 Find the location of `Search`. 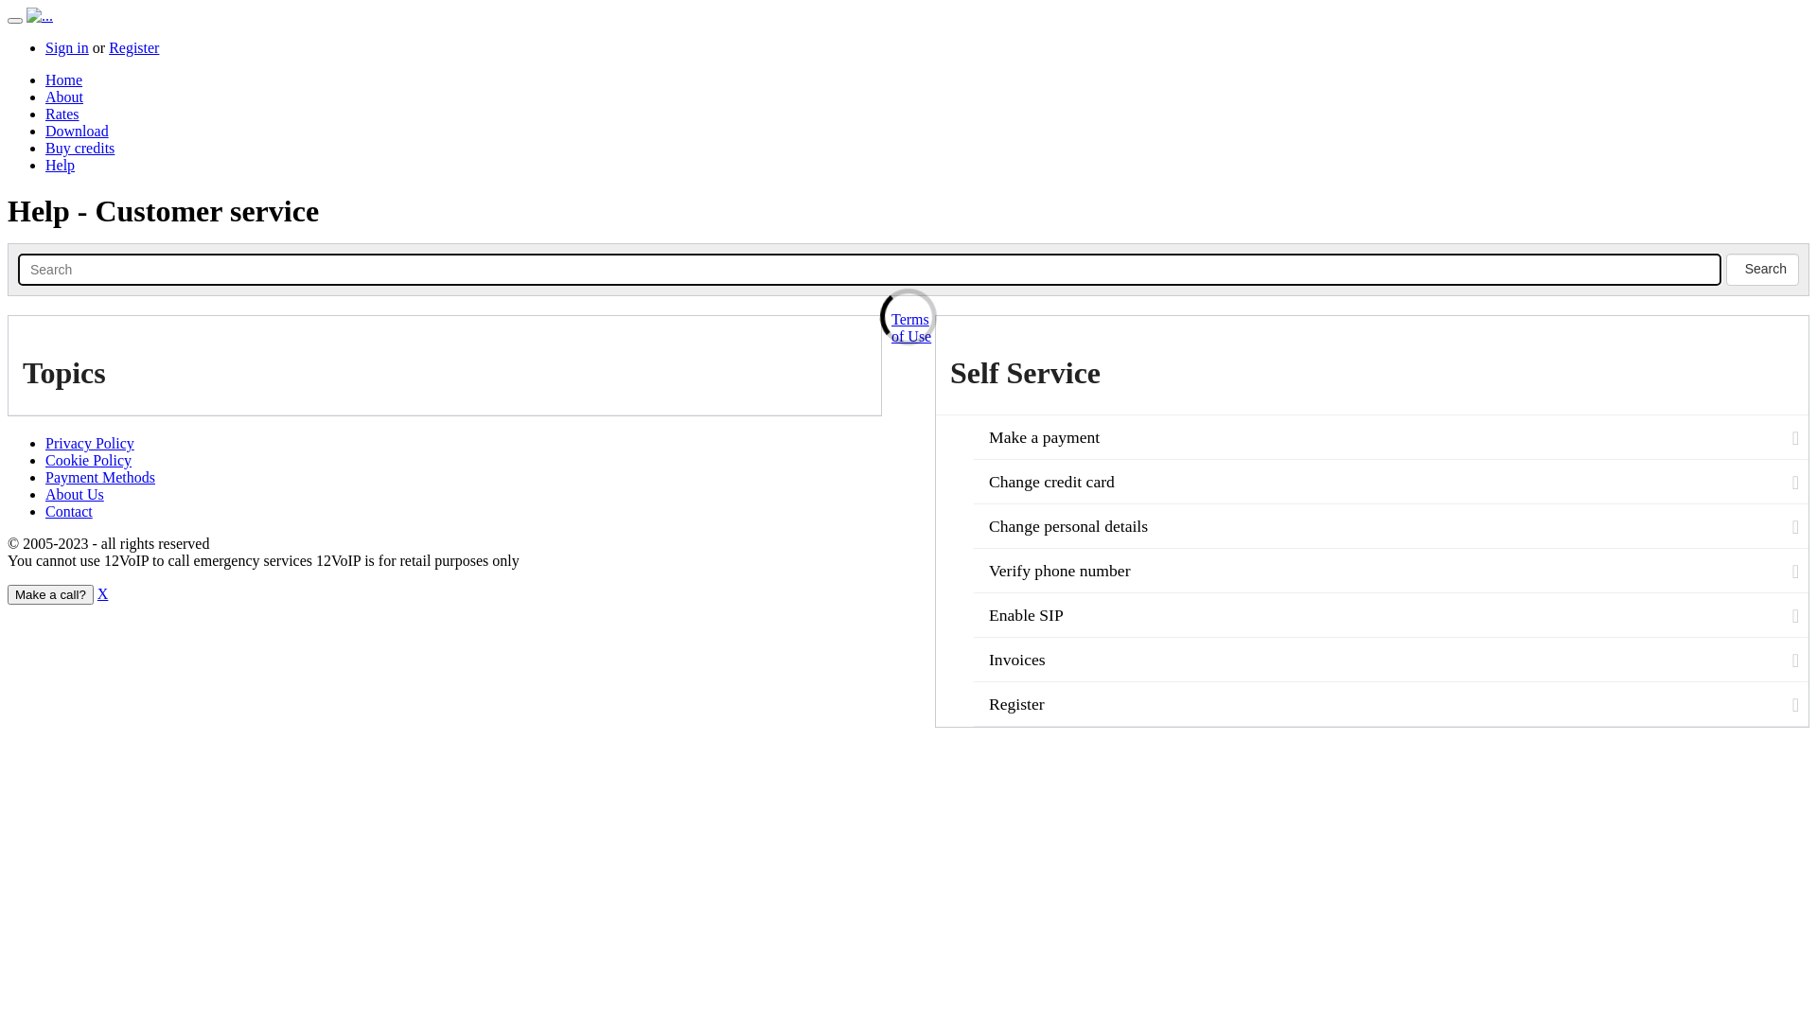

Search is located at coordinates (870, 270).